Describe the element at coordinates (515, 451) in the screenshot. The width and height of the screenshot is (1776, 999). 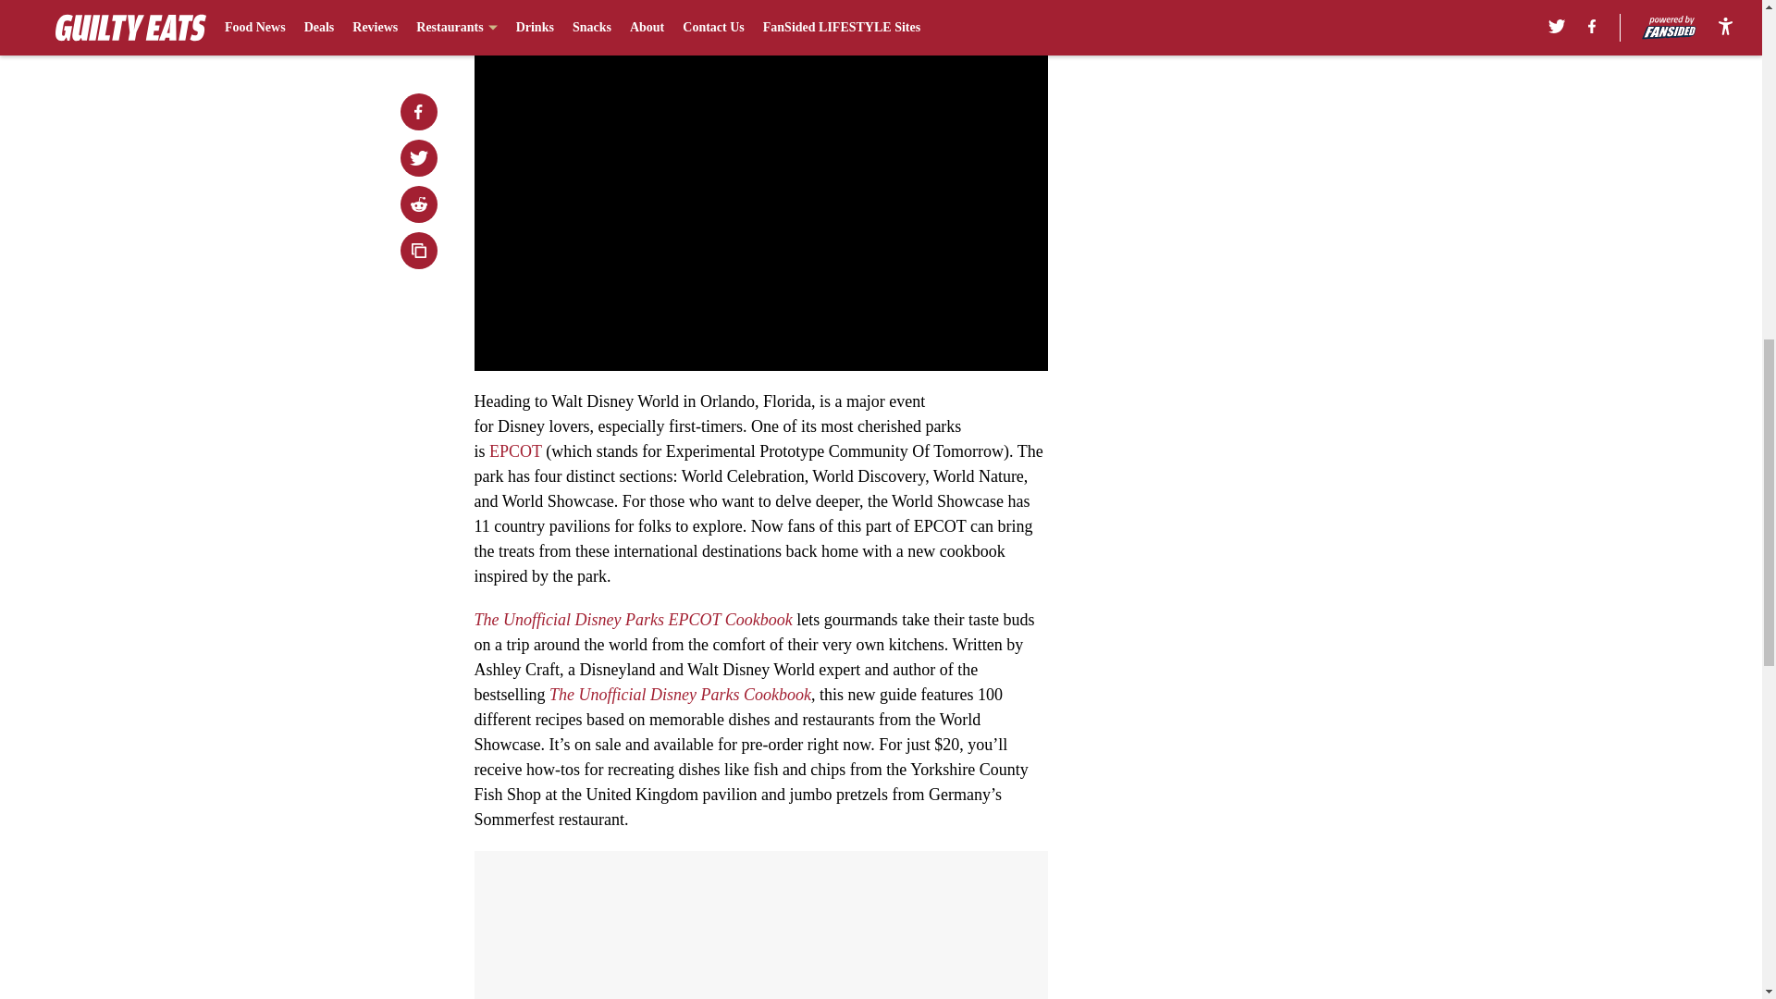
I see `EPCOT` at that location.